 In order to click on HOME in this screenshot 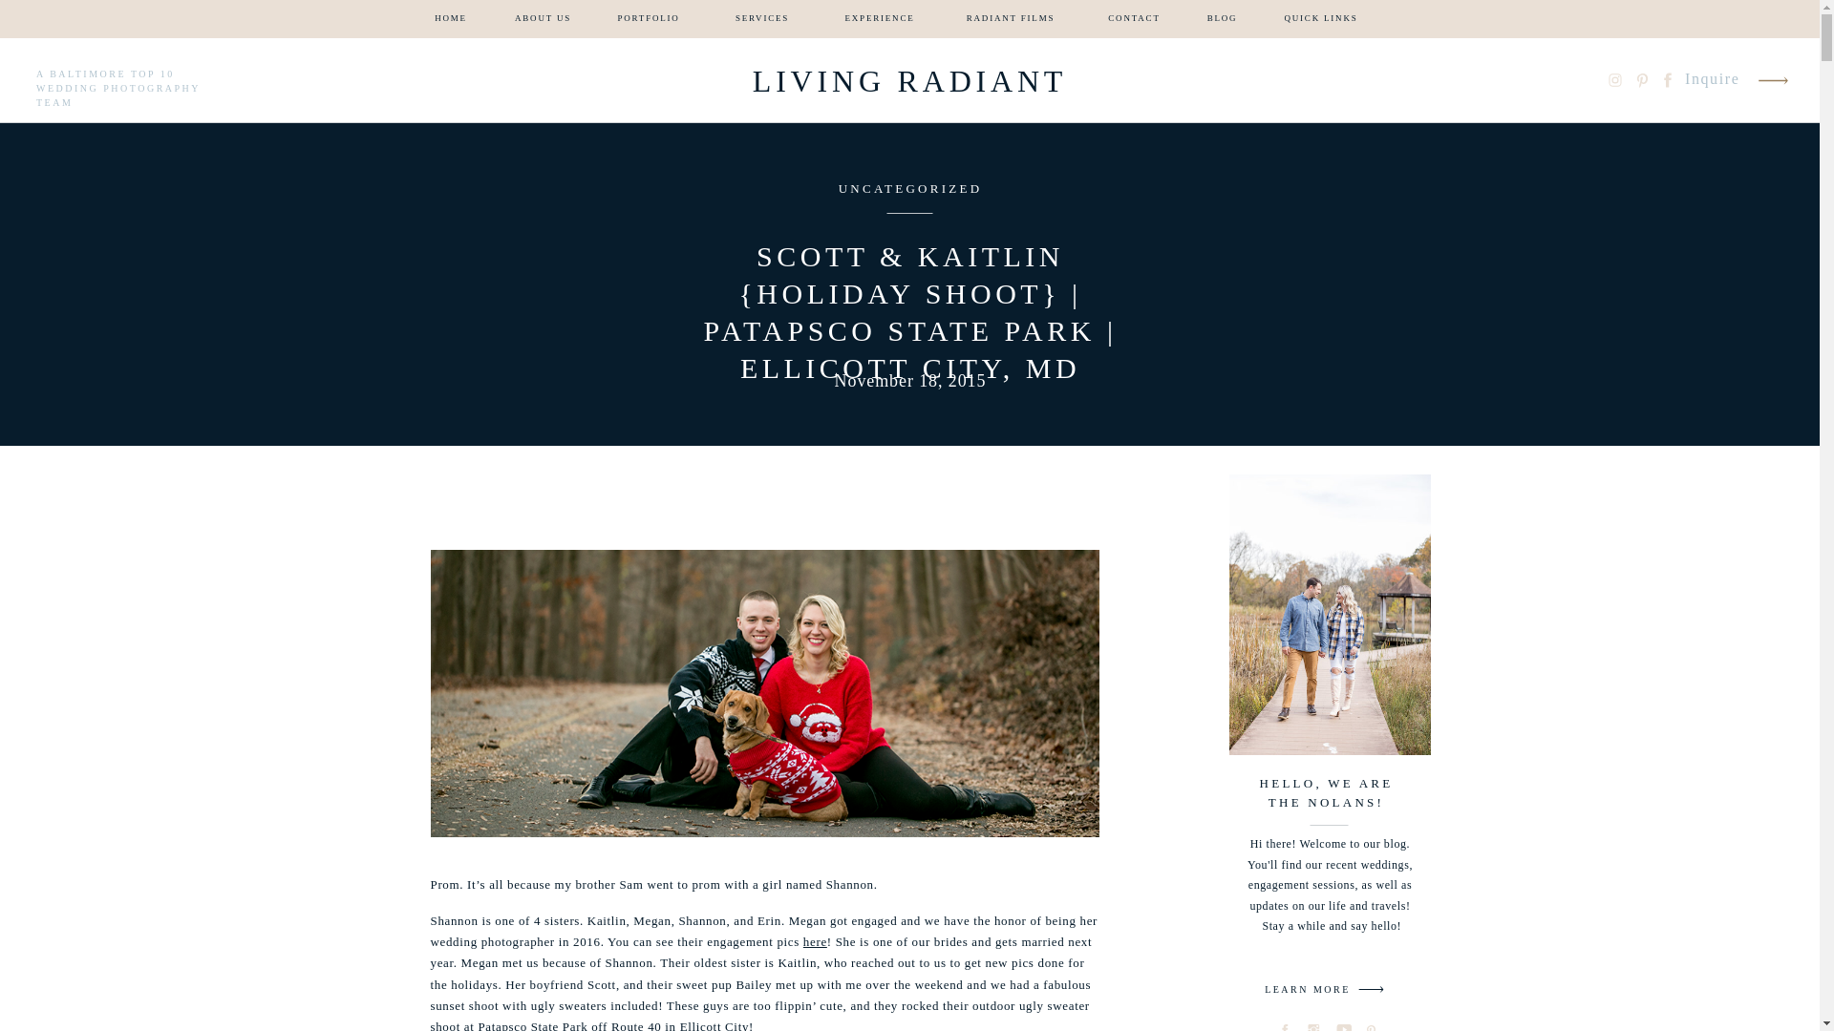, I will do `click(451, 19)`.